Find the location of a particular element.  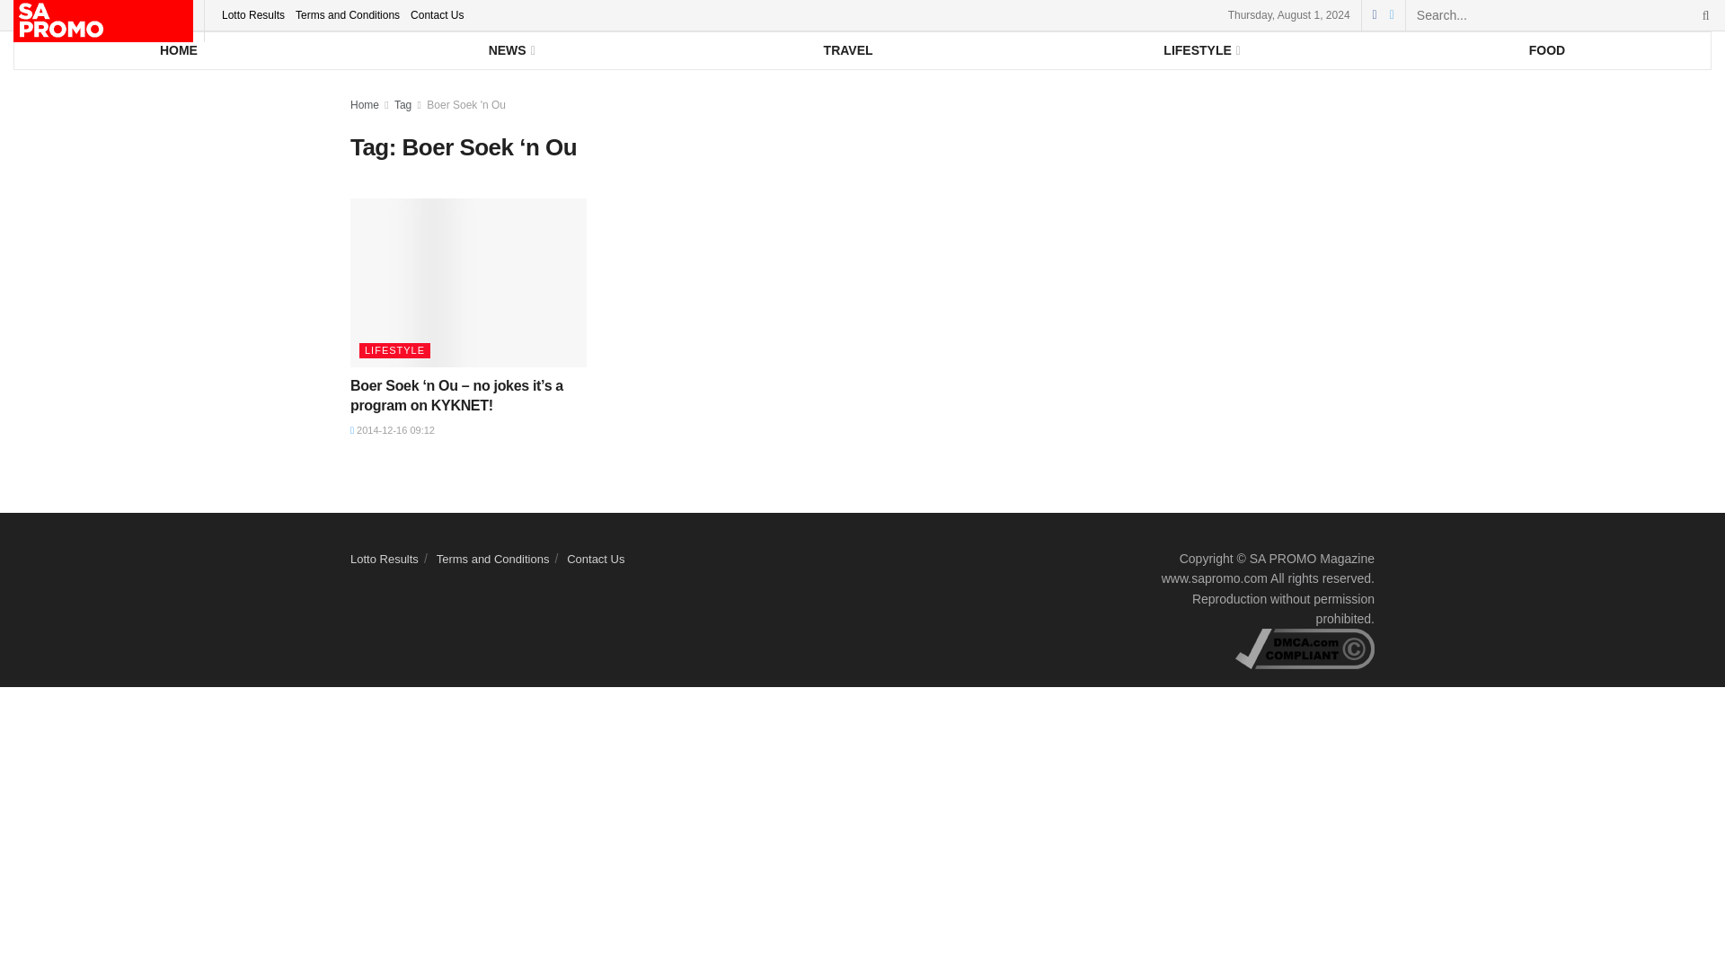

DMCA Compliance information for sapromo.com is located at coordinates (1305, 648).